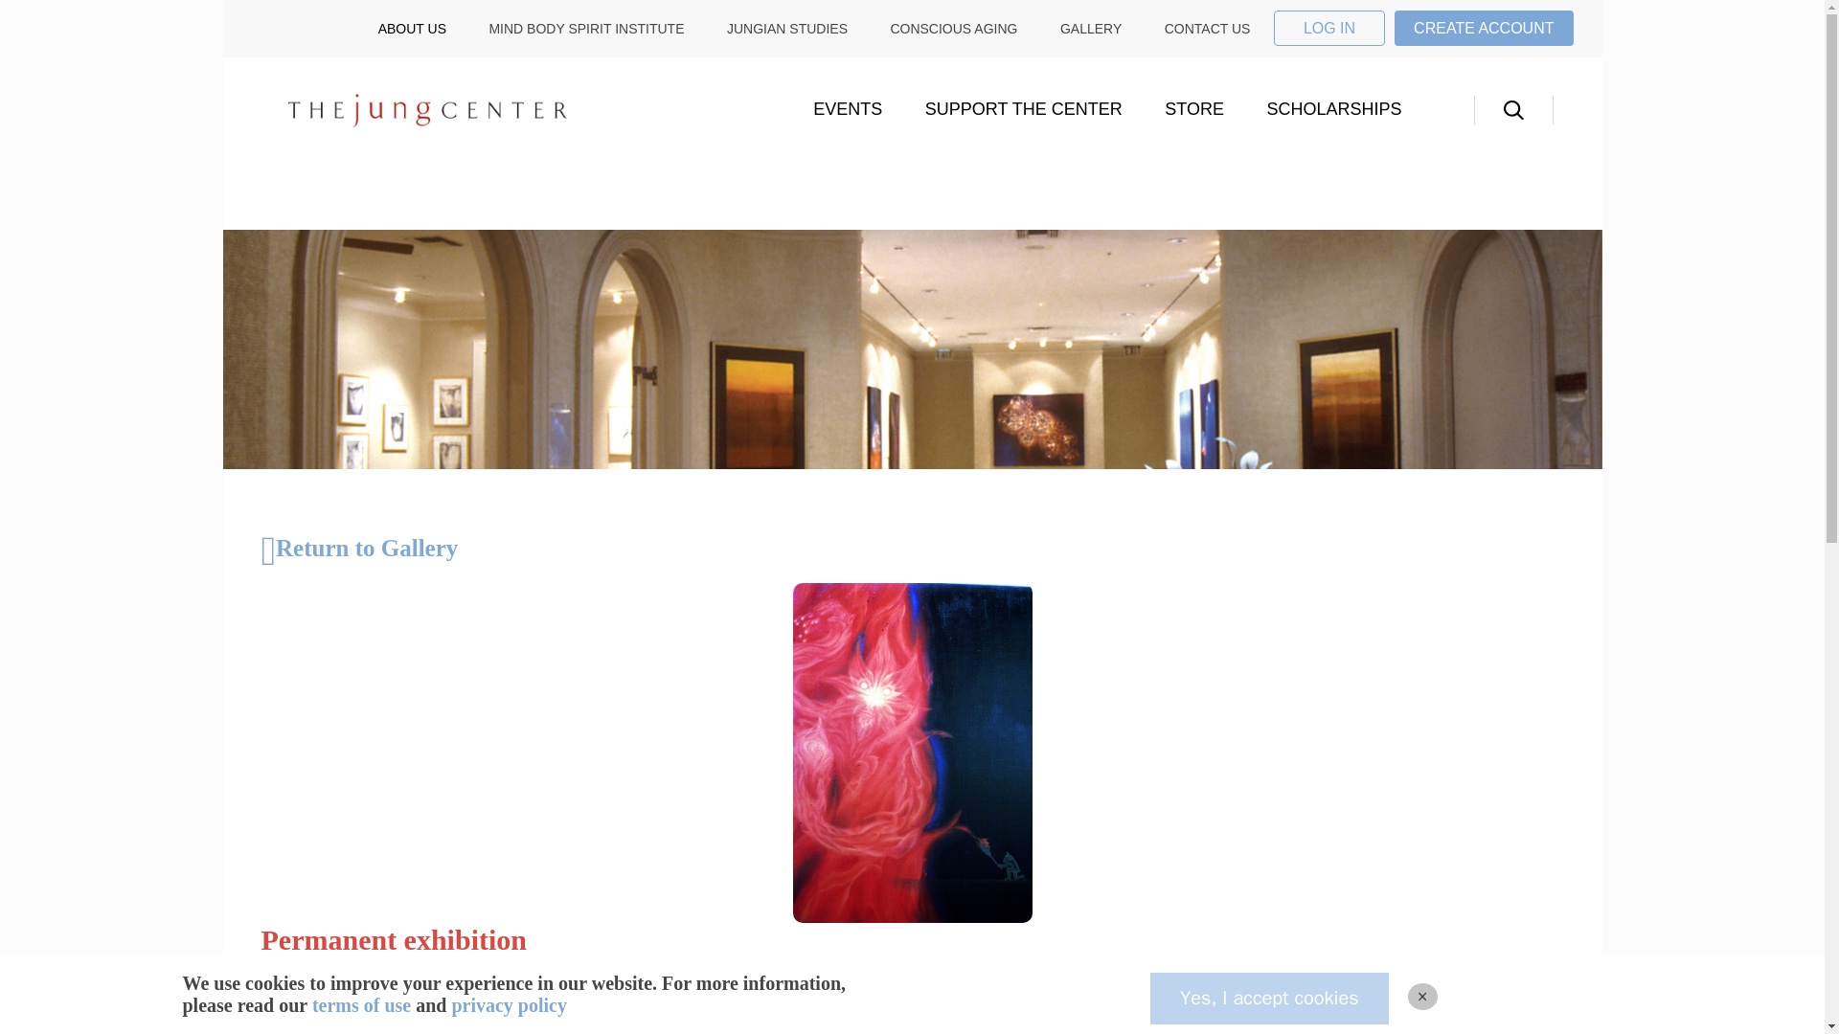  Describe the element at coordinates (403, 109) in the screenshot. I see `The Jung Center` at that location.